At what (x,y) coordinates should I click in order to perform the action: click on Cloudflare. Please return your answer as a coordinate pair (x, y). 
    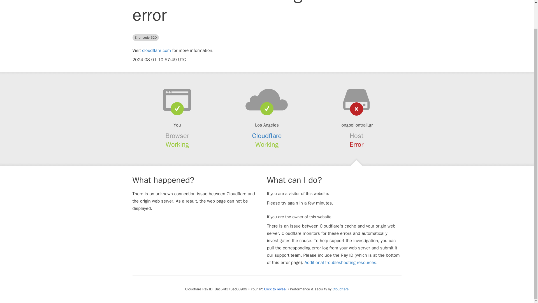
    Looking at the image, I should click on (340, 289).